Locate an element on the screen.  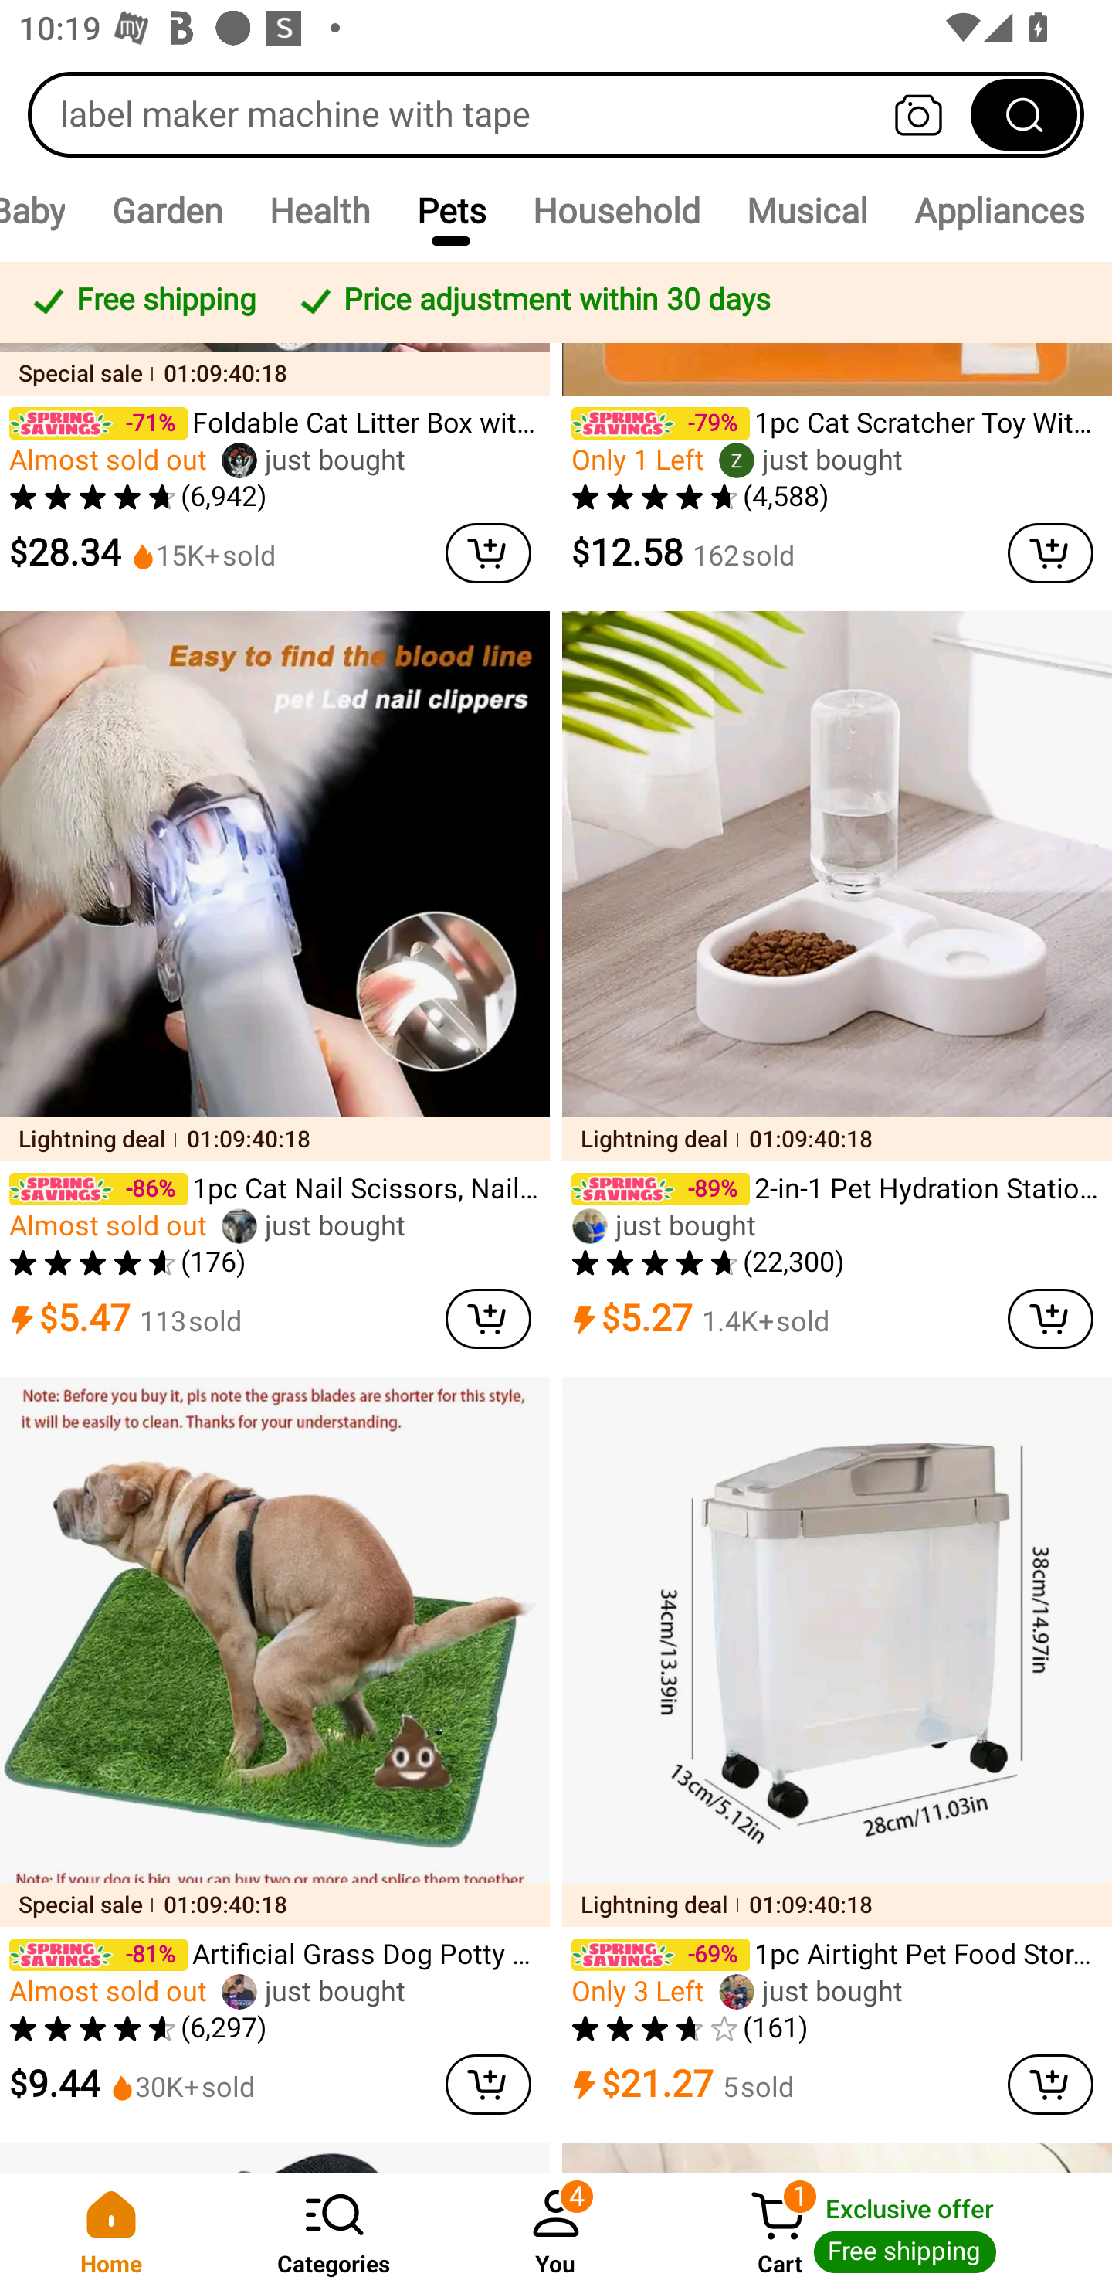
Price adjustment within 30 days is located at coordinates (689, 301).